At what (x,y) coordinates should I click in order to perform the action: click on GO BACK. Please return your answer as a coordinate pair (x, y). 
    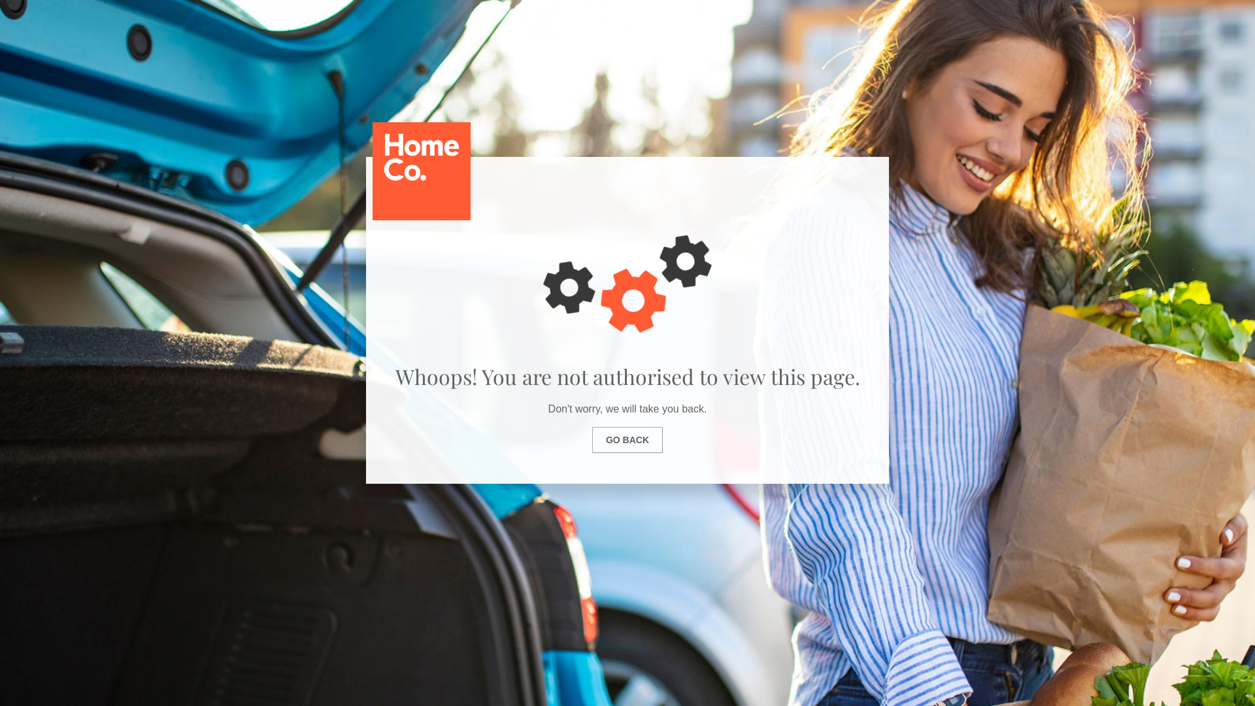
    Looking at the image, I should click on (627, 440).